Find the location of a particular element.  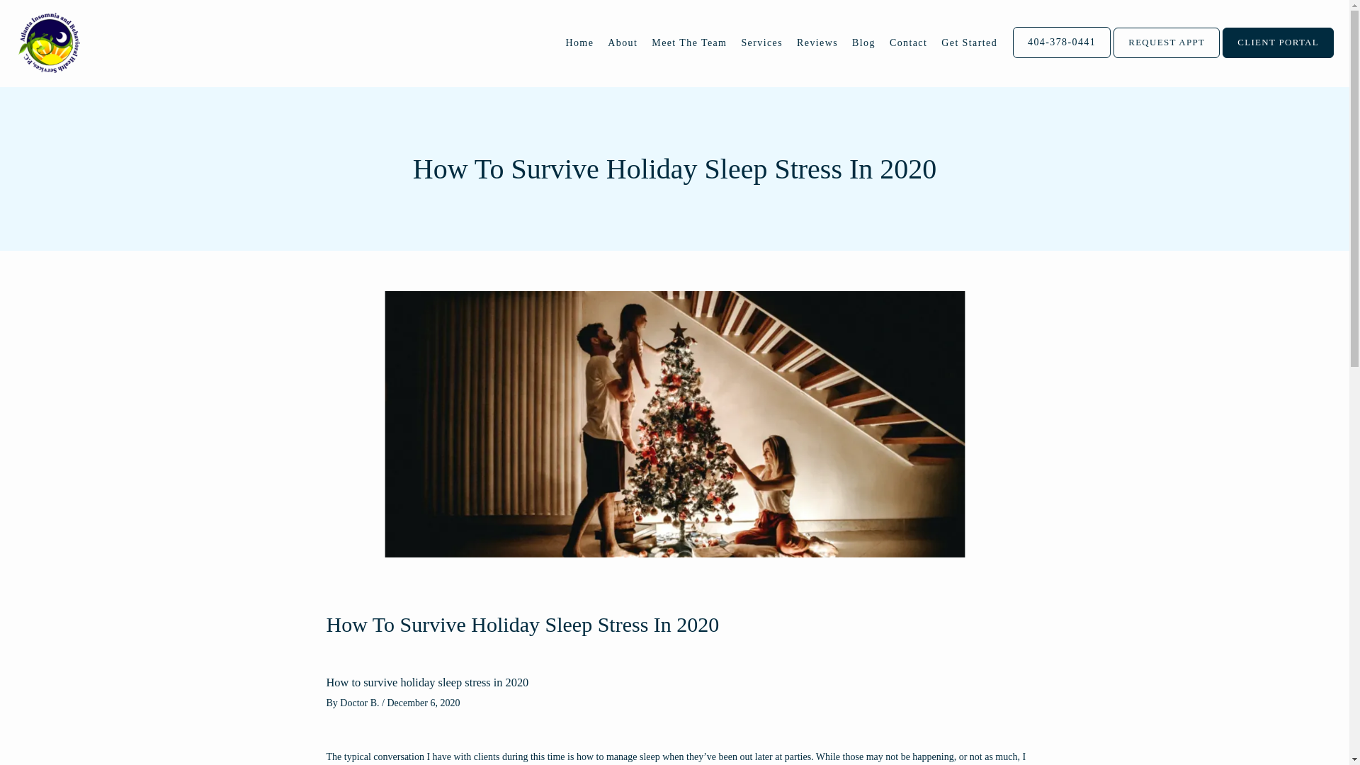

REQUEST APPT is located at coordinates (1167, 57).